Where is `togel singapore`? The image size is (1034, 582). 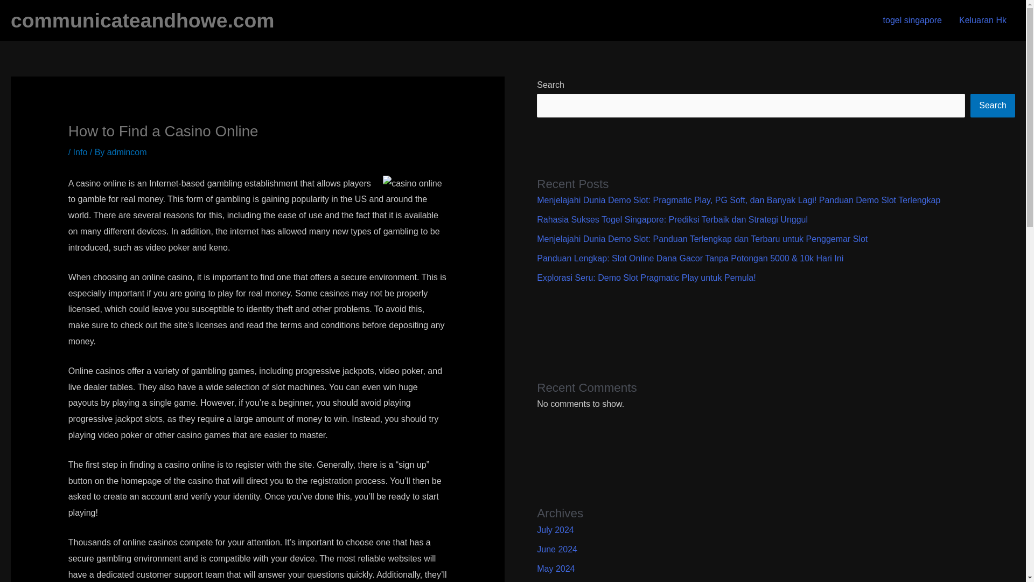
togel singapore is located at coordinates (912, 20).